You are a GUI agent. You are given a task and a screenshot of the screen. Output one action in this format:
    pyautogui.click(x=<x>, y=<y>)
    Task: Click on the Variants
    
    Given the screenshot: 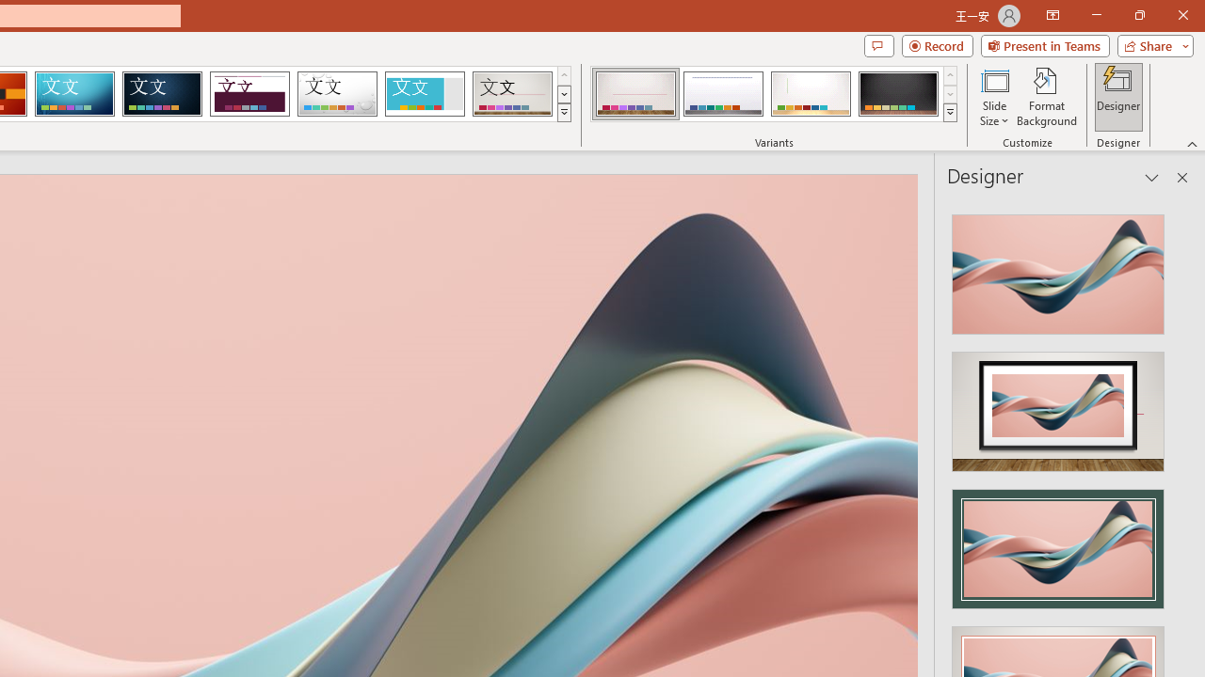 What is the action you would take?
    pyautogui.click(x=951, y=113)
    